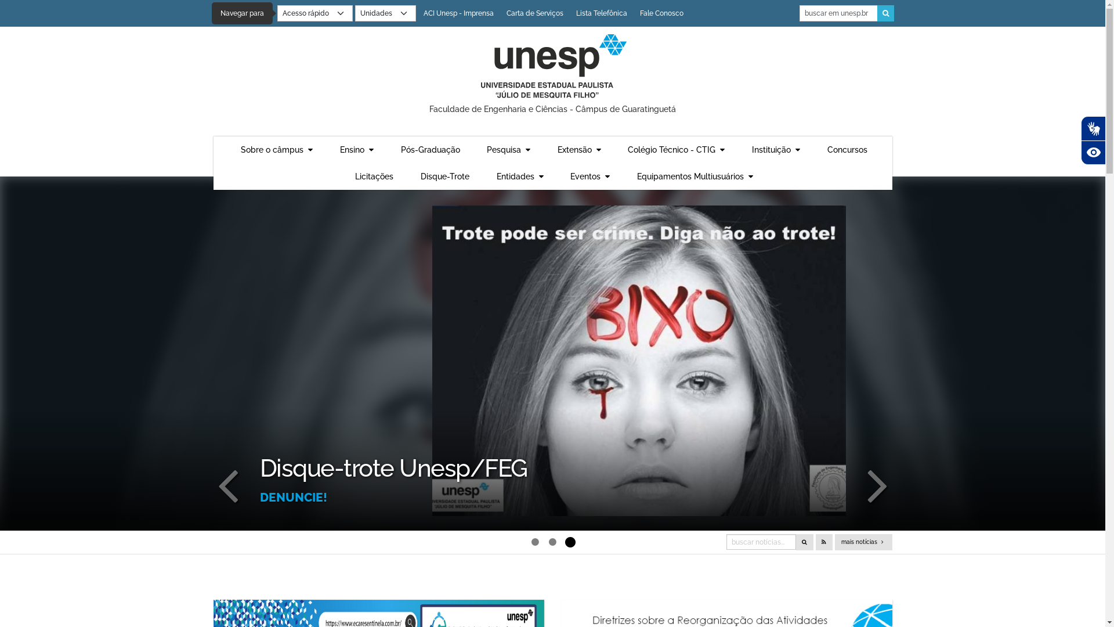 Image resolution: width=1114 pixels, height=627 pixels. What do you see at coordinates (445, 176) in the screenshot?
I see `Disque-Trote` at bounding box center [445, 176].